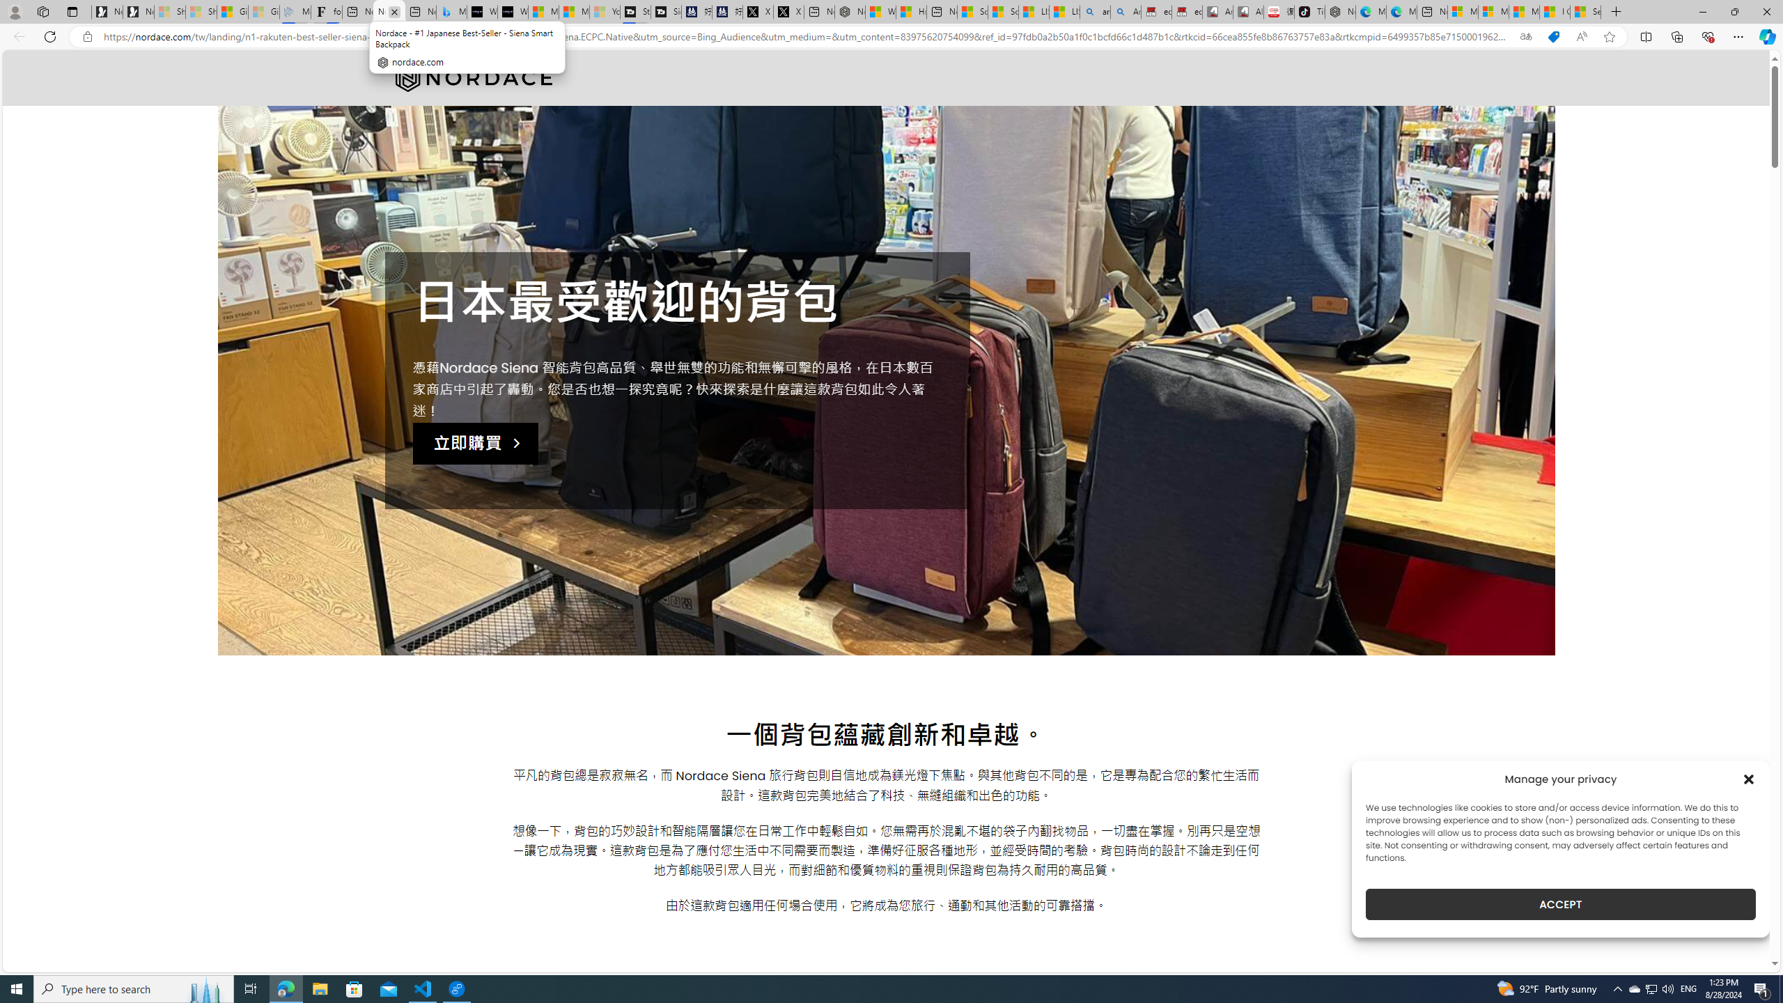 The image size is (1783, 1003). What do you see at coordinates (1309, 12) in the screenshot?
I see `TikTok` at bounding box center [1309, 12].